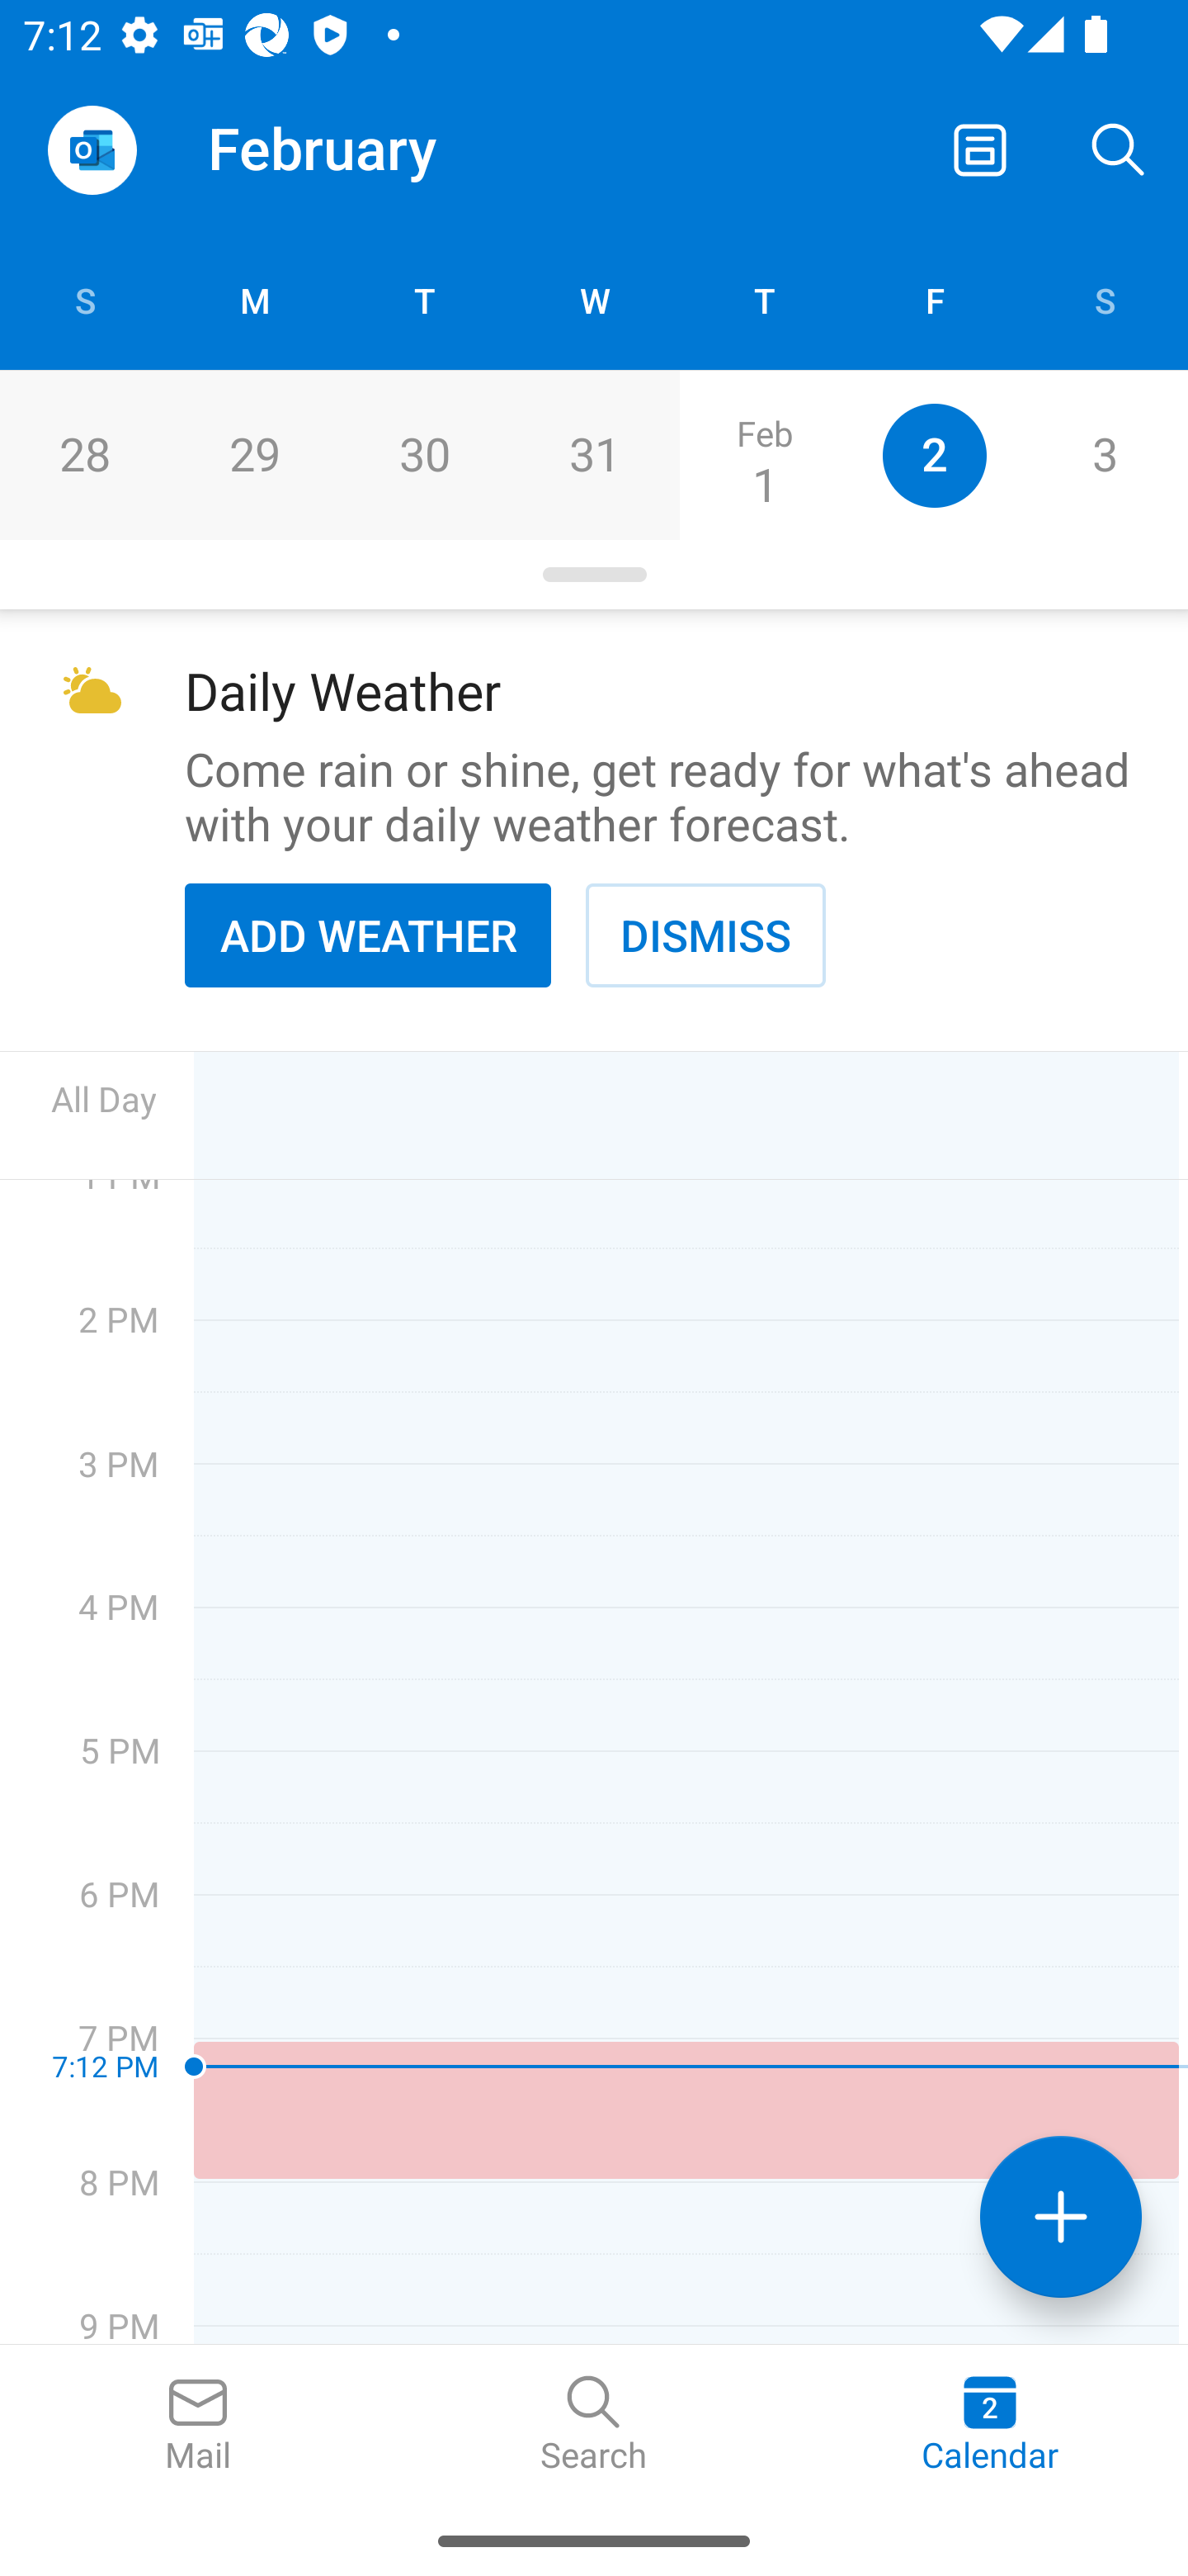 This screenshot has height=2576, width=1188. Describe the element at coordinates (368, 935) in the screenshot. I see `ADD WEATHER` at that location.